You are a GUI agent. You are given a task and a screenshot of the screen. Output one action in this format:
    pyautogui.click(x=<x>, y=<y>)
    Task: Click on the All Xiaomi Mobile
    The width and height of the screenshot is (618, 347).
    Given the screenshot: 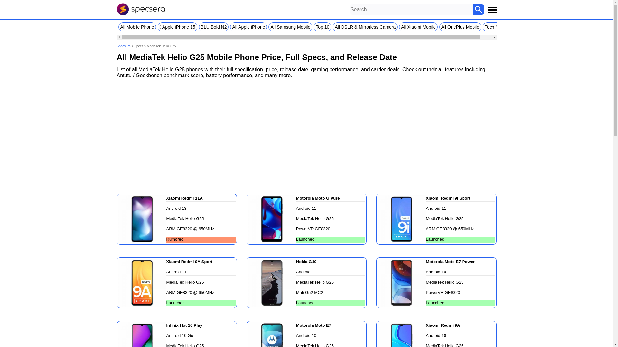 What is the action you would take?
    pyautogui.click(x=418, y=27)
    